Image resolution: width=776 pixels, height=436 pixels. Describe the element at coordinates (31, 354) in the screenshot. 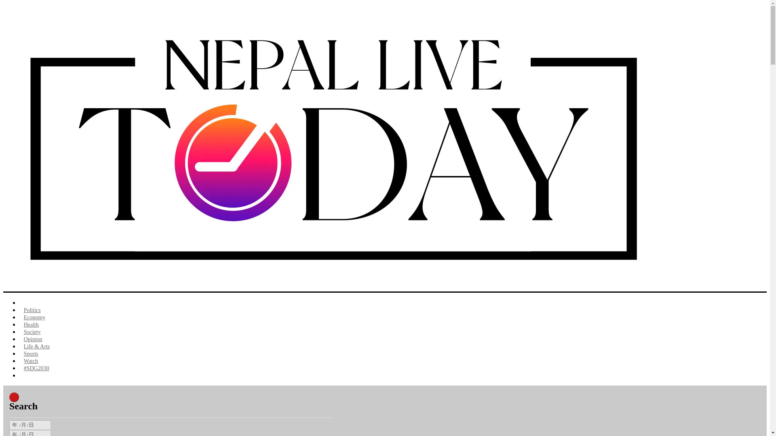

I see `Sports` at that location.